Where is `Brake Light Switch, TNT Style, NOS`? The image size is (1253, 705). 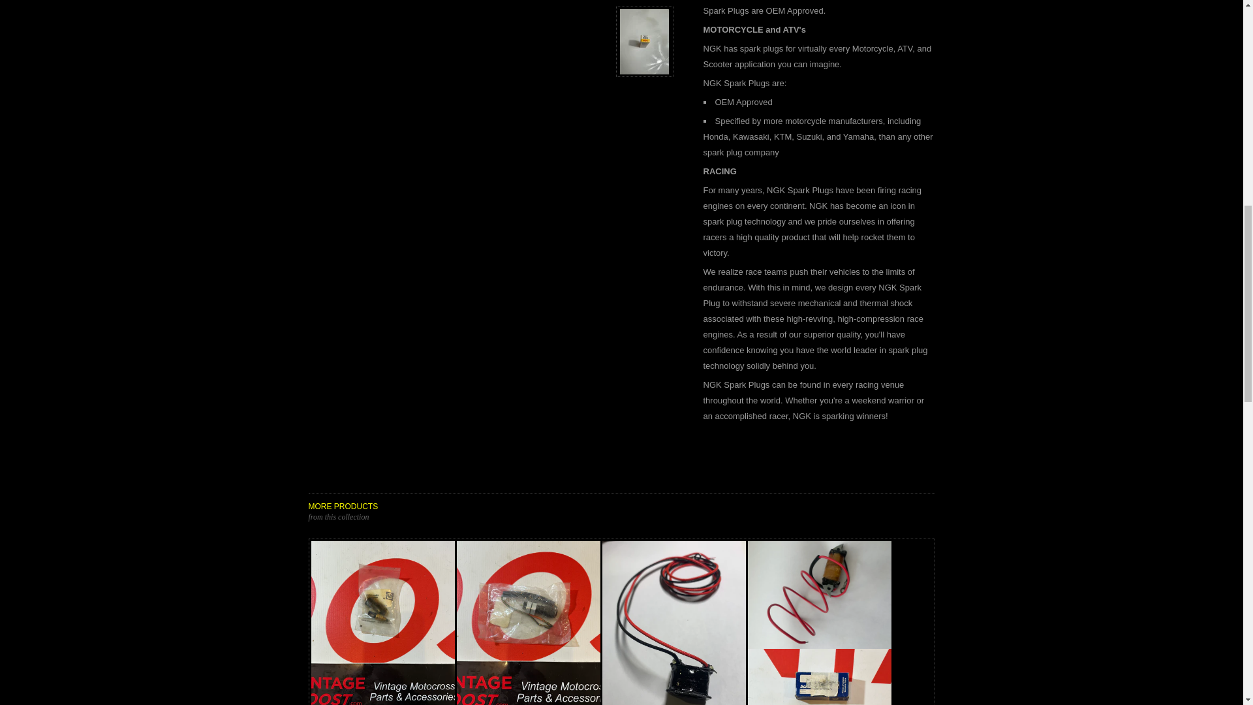 Brake Light Switch, TNT Style, NOS is located at coordinates (529, 623).